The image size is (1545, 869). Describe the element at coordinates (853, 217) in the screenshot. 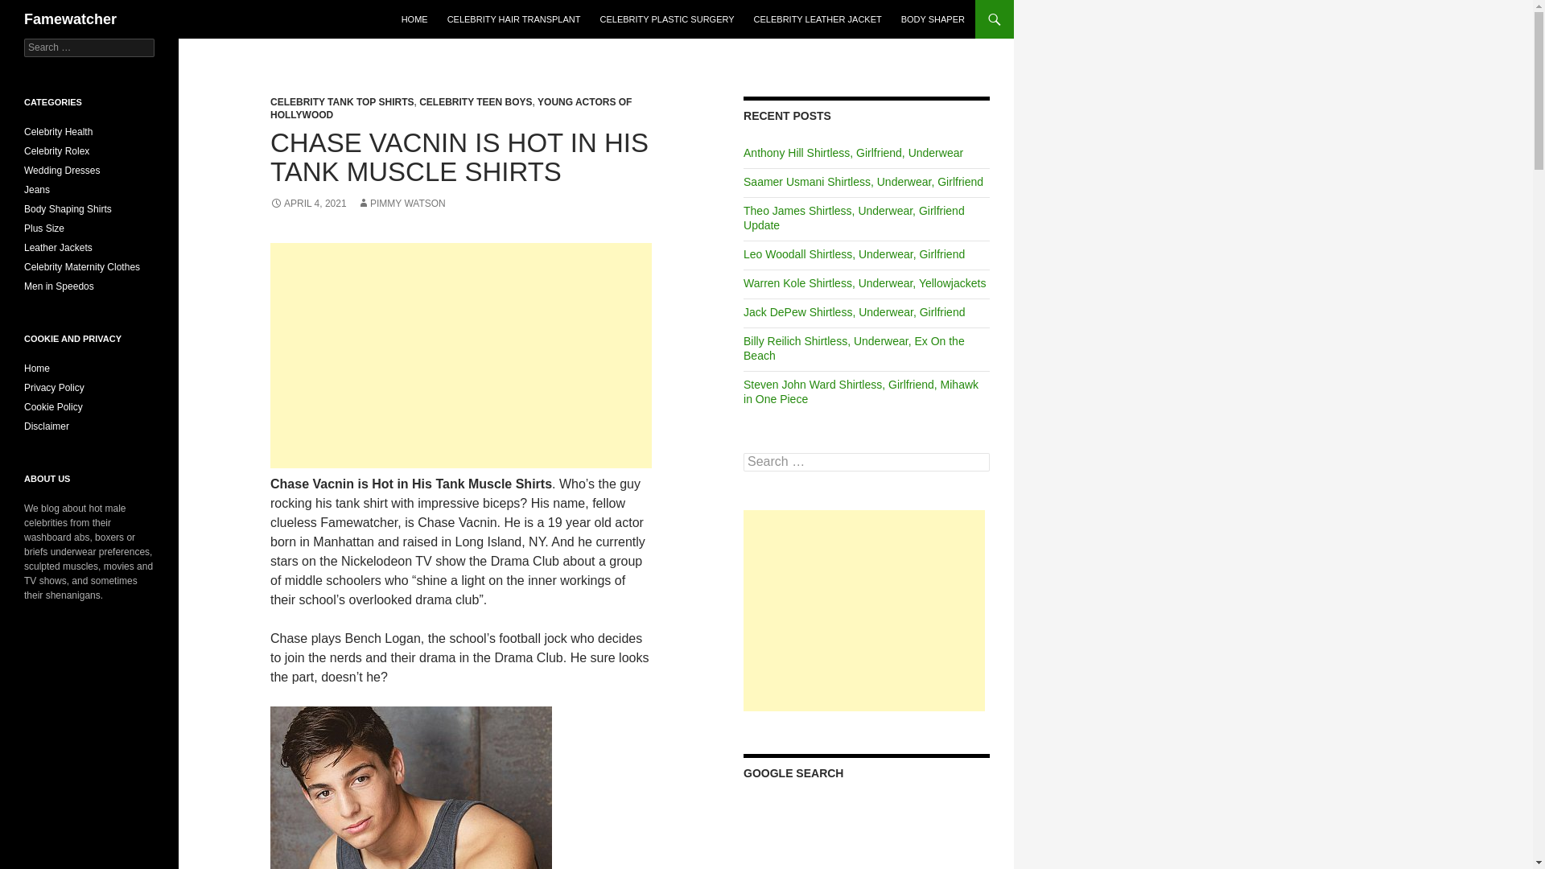

I see `Theo James Shirtless, Underwear, Girlfriend Update` at that location.